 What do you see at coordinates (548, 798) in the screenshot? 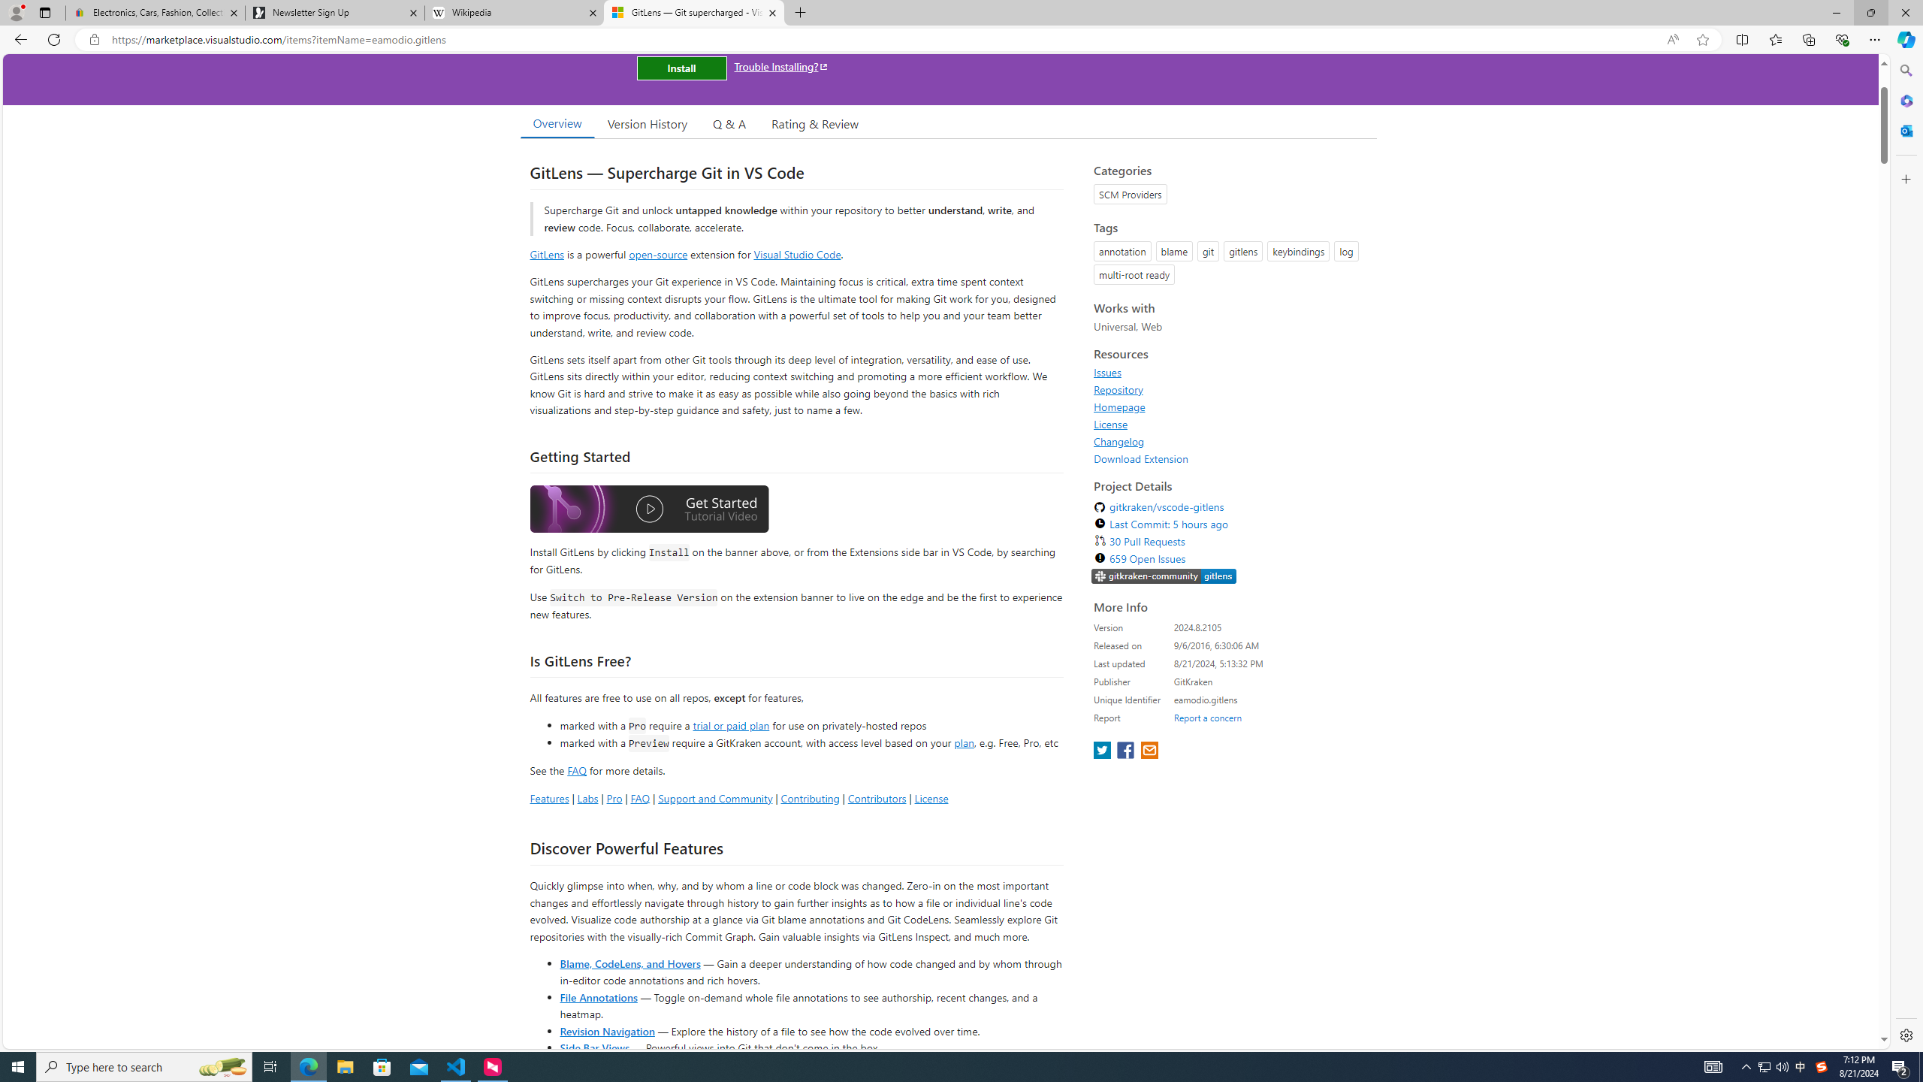
I see `Features` at bounding box center [548, 798].